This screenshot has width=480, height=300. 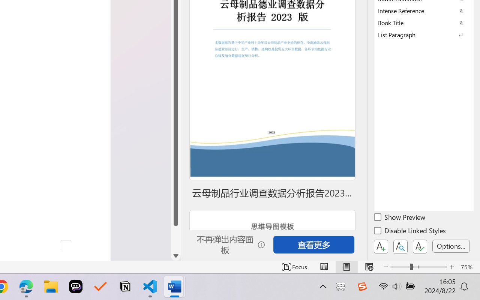 What do you see at coordinates (418, 34) in the screenshot?
I see `Class: NetUIImage` at bounding box center [418, 34].